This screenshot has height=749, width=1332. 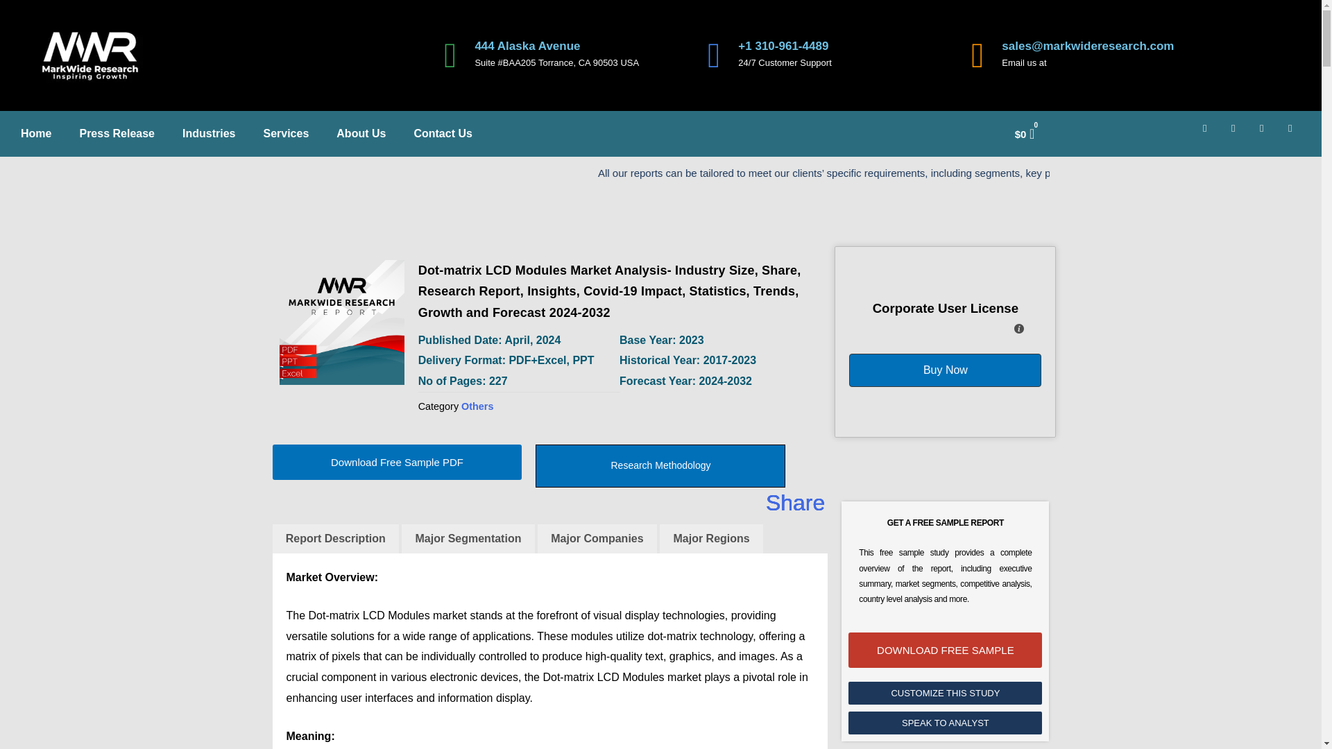 I want to click on Research Methodology, so click(x=660, y=466).